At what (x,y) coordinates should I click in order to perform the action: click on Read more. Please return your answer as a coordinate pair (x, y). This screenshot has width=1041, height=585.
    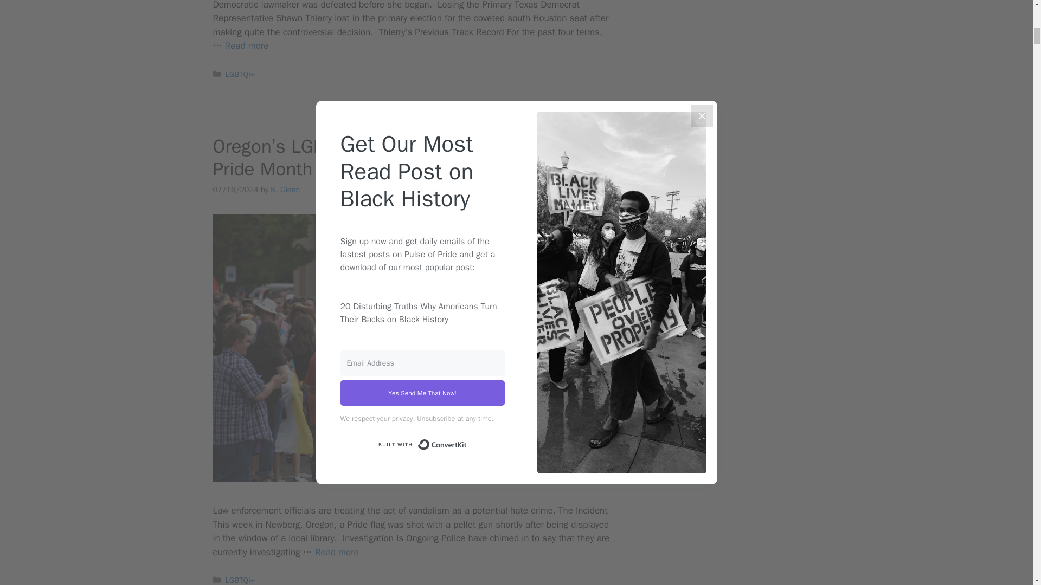
    Looking at the image, I should click on (246, 45).